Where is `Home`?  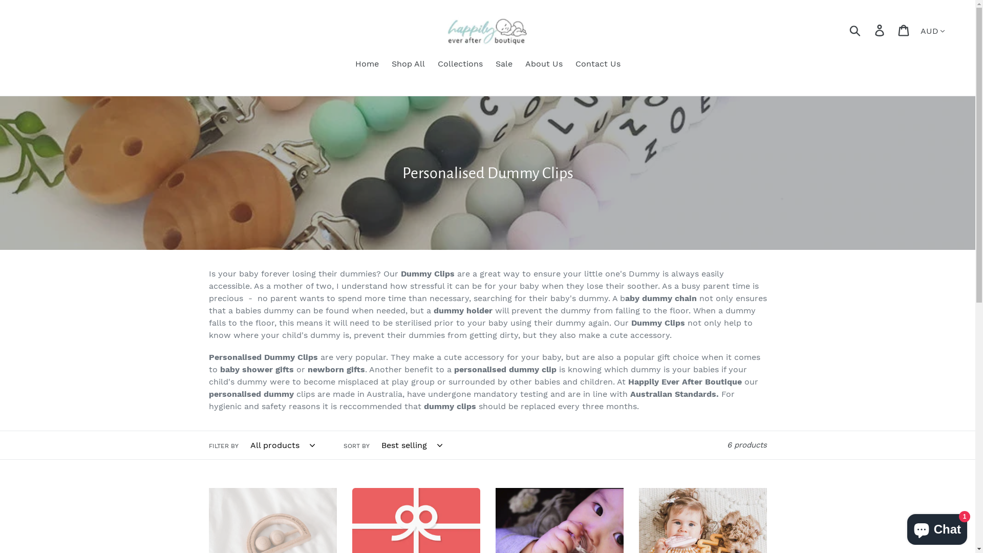
Home is located at coordinates (367, 65).